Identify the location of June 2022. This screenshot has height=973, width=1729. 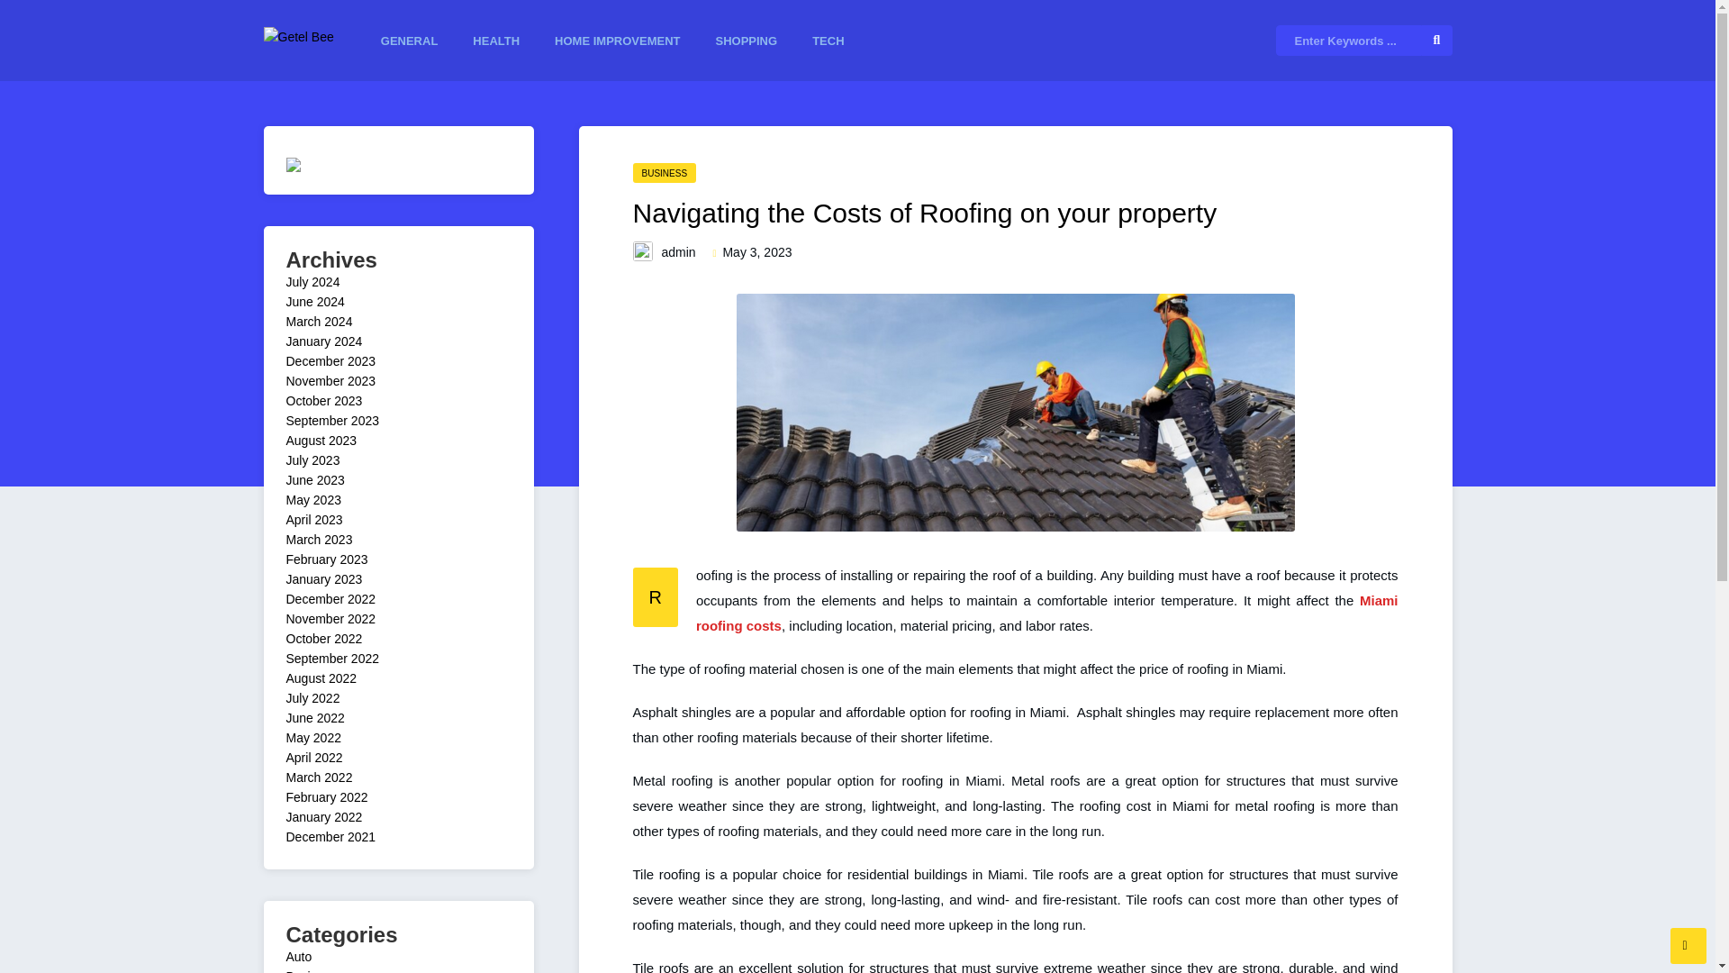
(315, 717).